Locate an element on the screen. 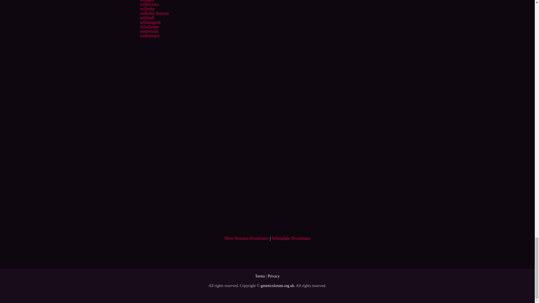 This screenshot has height=303, width=539. wilsthorpe is located at coordinates (149, 27).